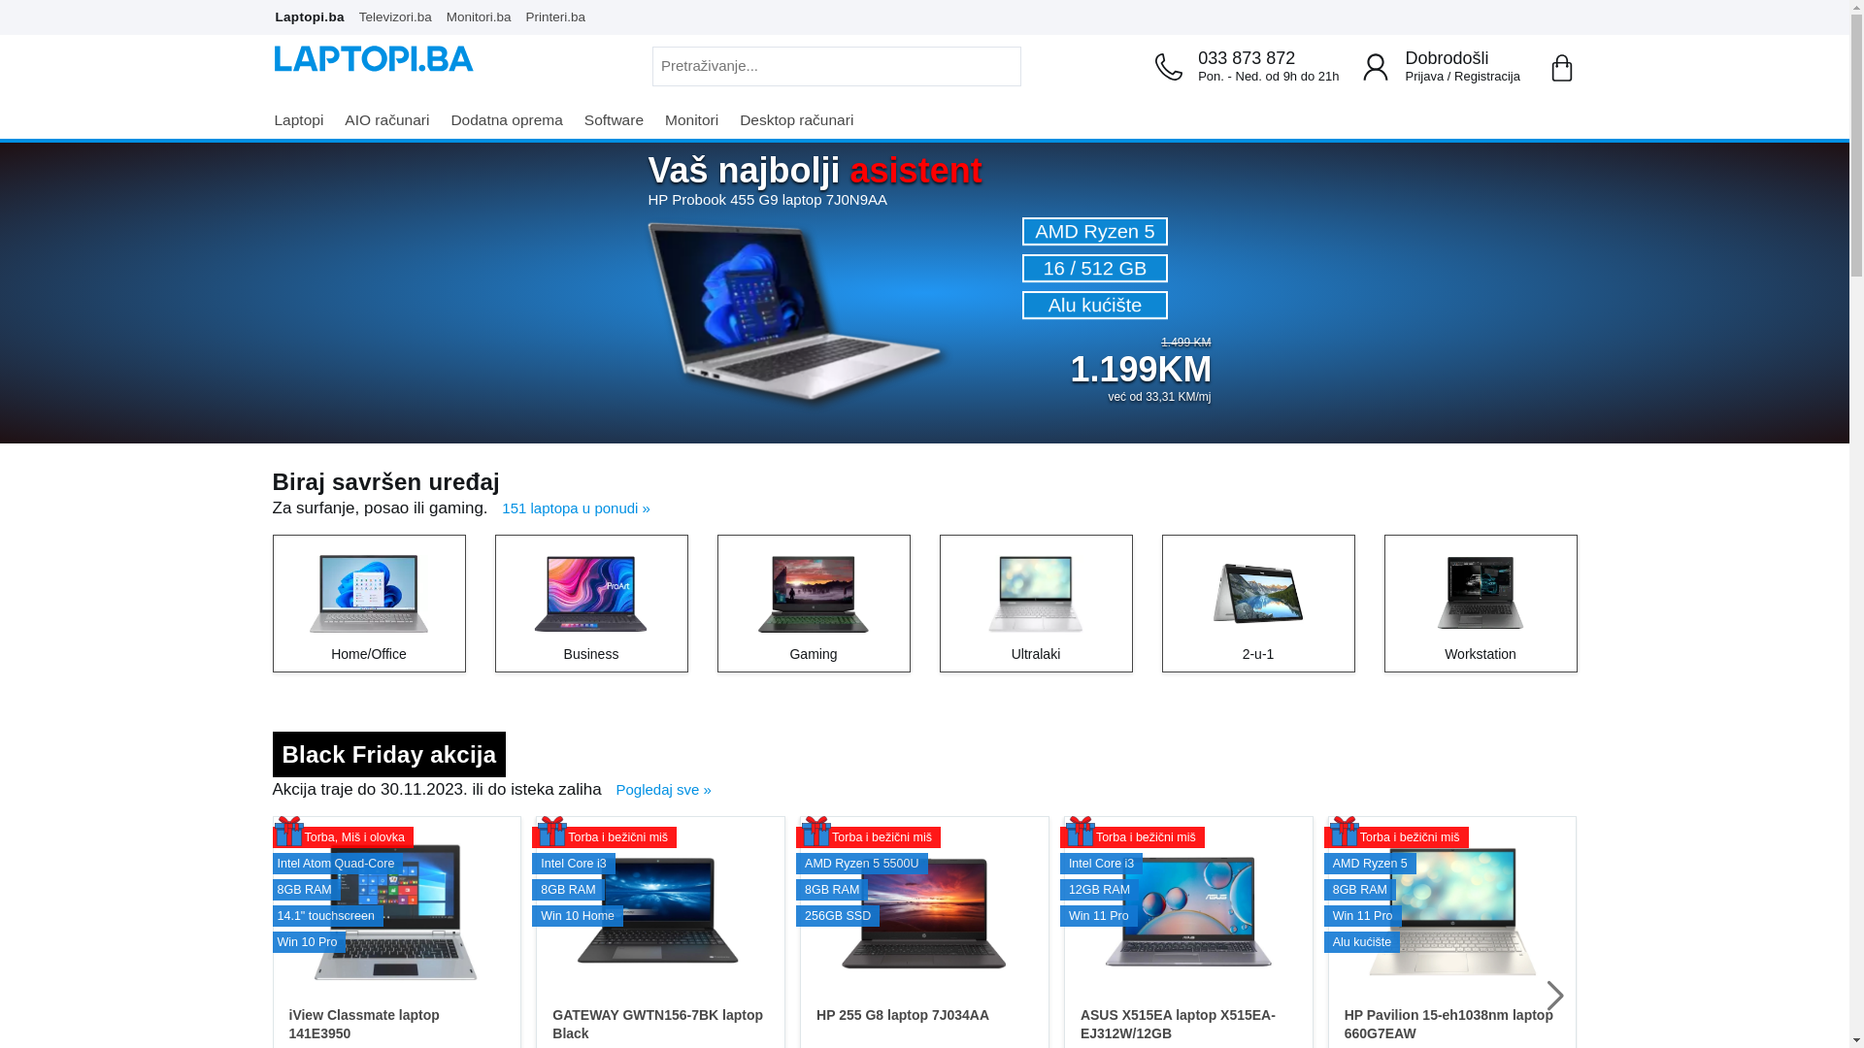  What do you see at coordinates (1169, 67) in the screenshot?
I see `Telefonske narudzbe` at bounding box center [1169, 67].